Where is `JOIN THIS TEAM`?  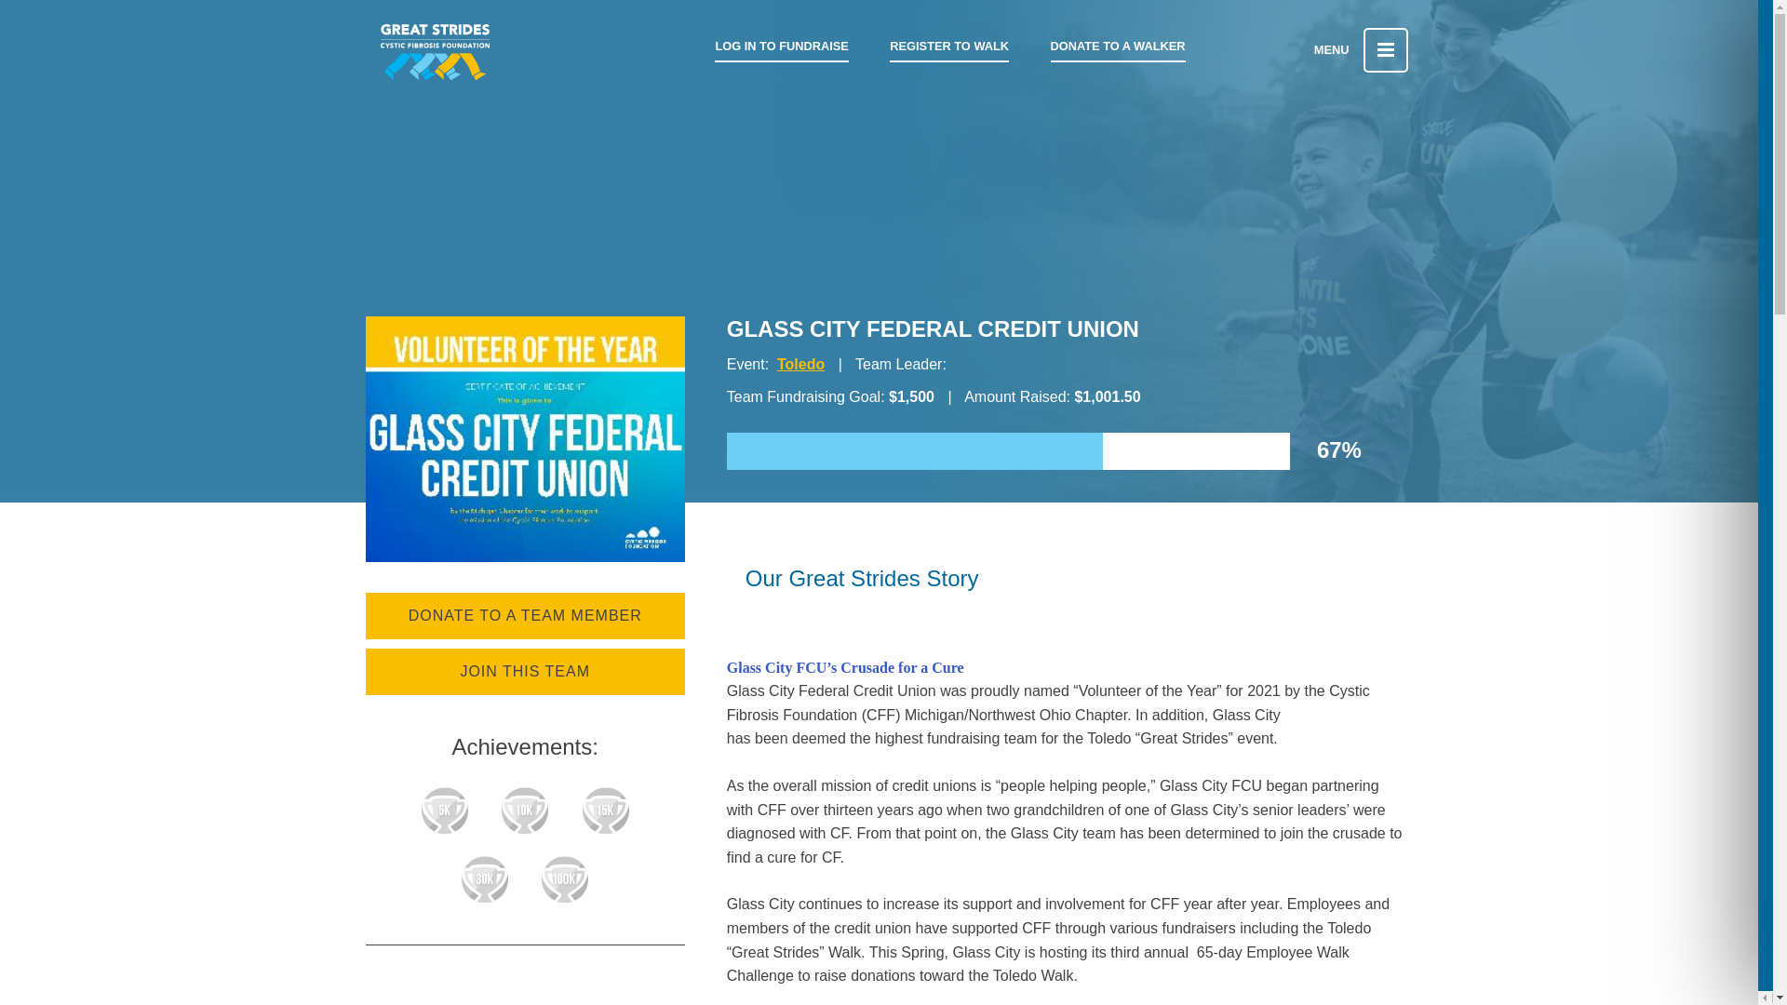 JOIN THIS TEAM is located at coordinates (524, 672).